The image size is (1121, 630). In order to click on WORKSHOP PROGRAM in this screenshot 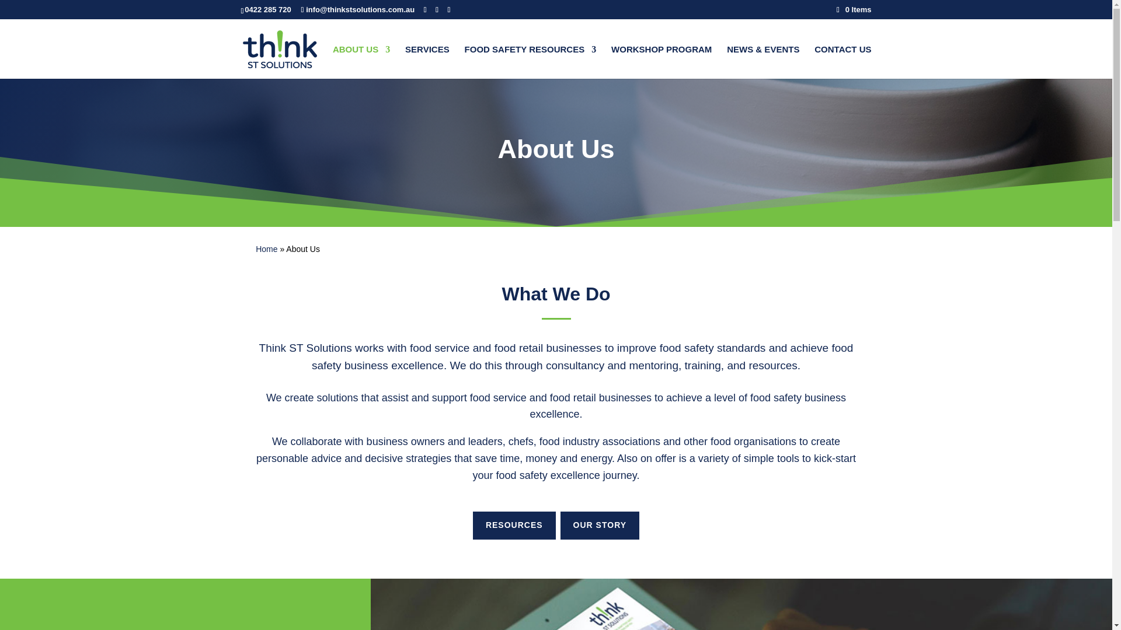, I will do `click(661, 62)`.